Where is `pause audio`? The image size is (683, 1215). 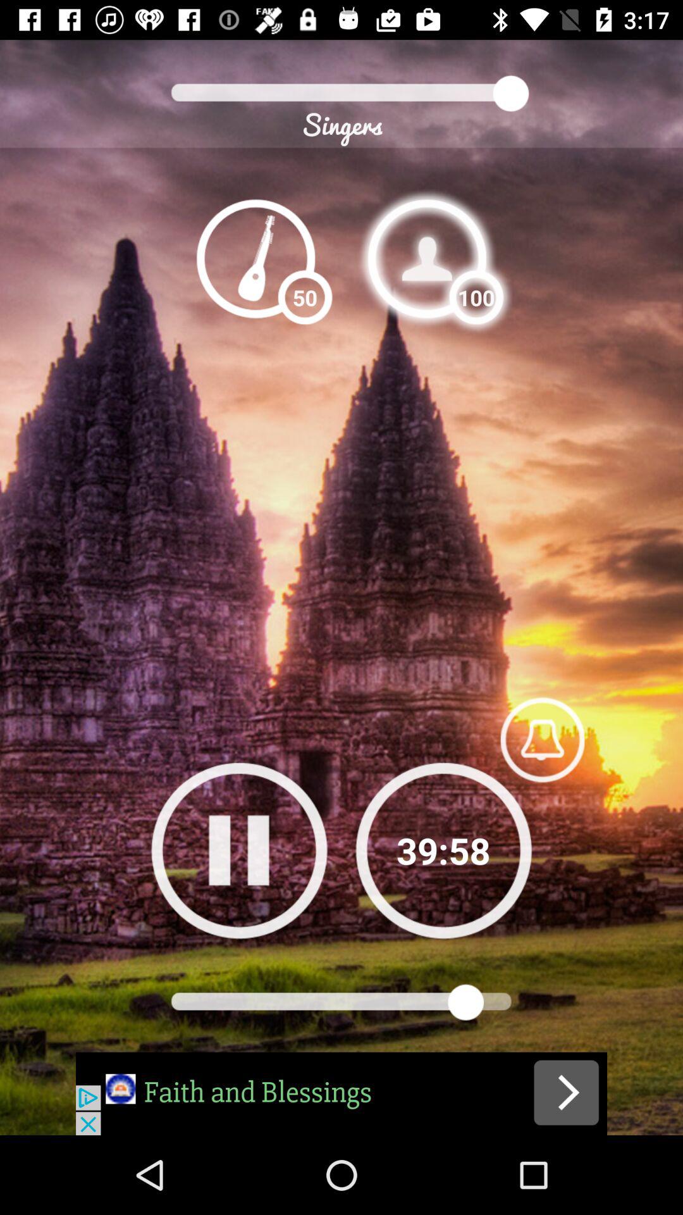
pause audio is located at coordinates (239, 850).